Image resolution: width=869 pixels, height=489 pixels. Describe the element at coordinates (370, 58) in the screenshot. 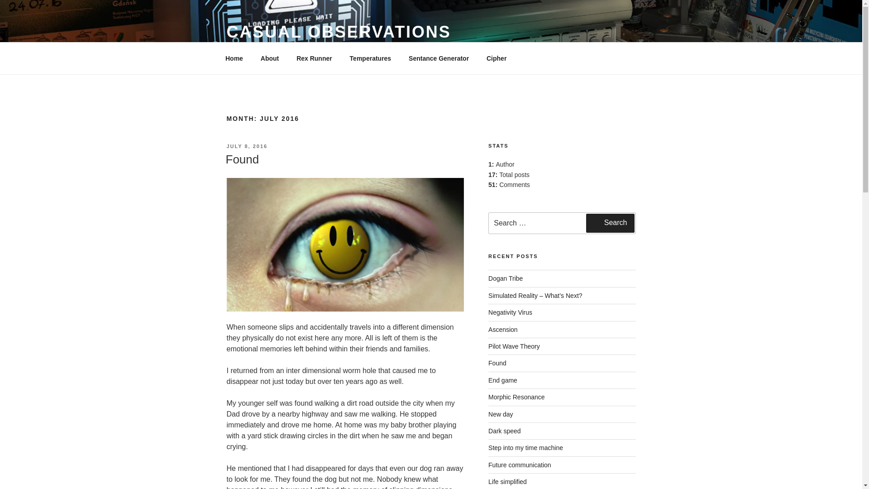

I see `Temperatures` at that location.